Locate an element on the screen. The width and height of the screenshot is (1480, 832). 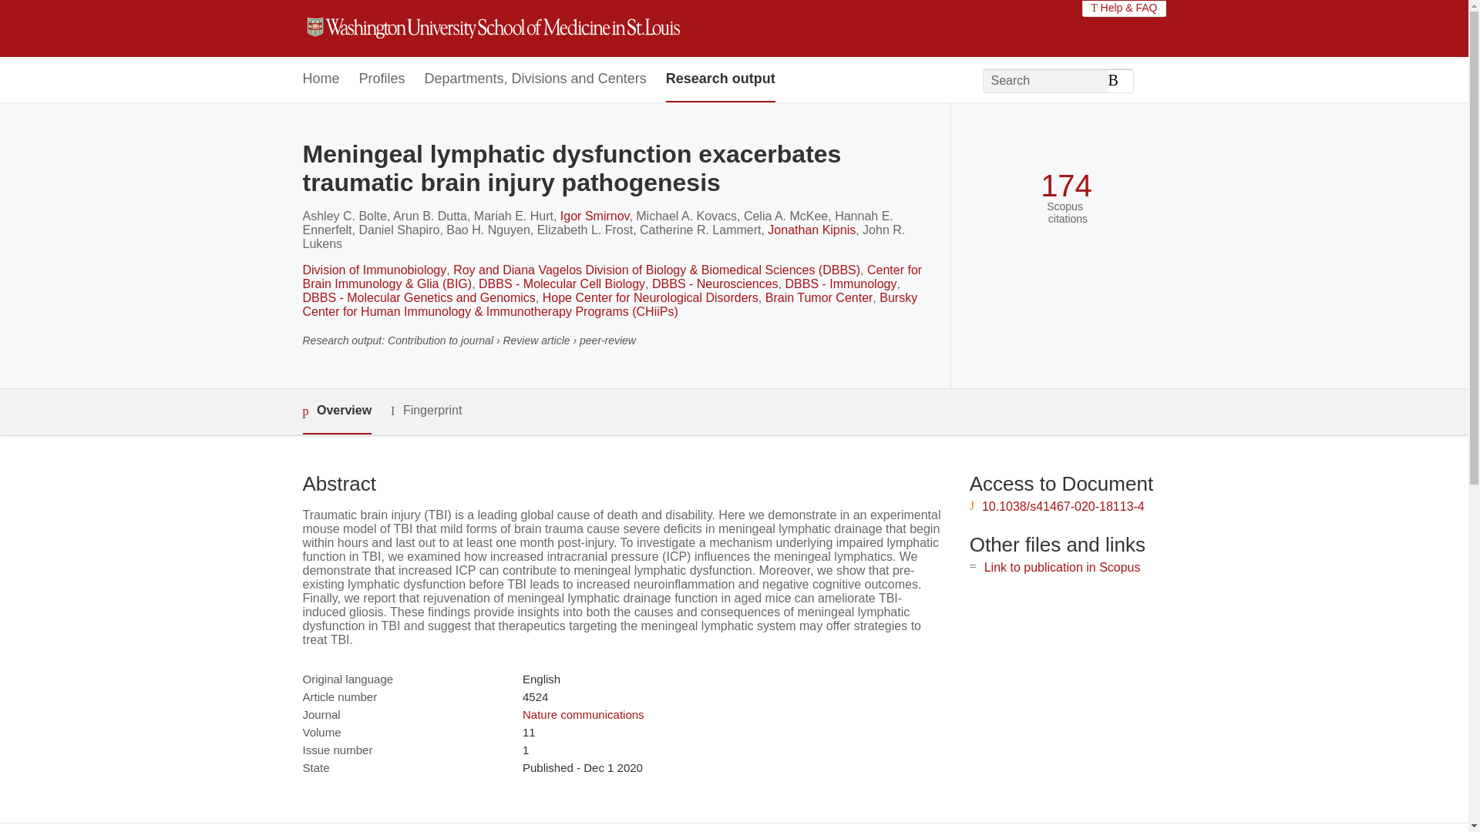
174 is located at coordinates (1065, 186).